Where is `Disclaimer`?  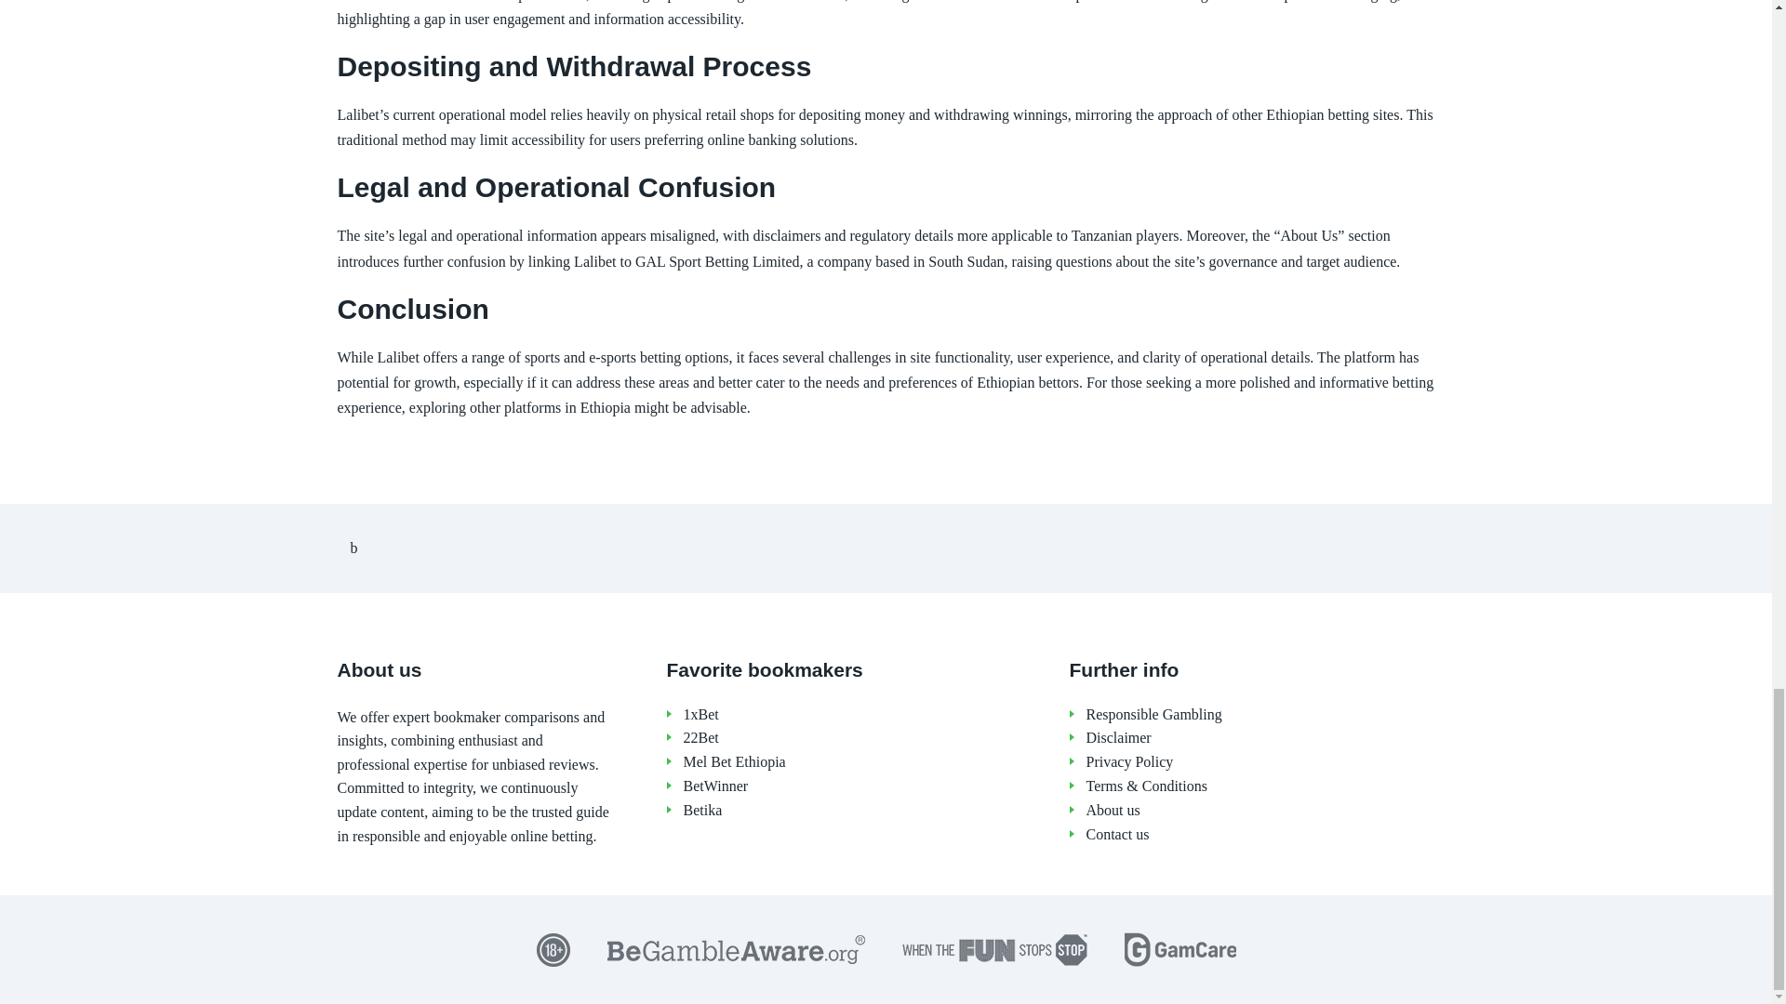
Disclaimer is located at coordinates (1260, 738).